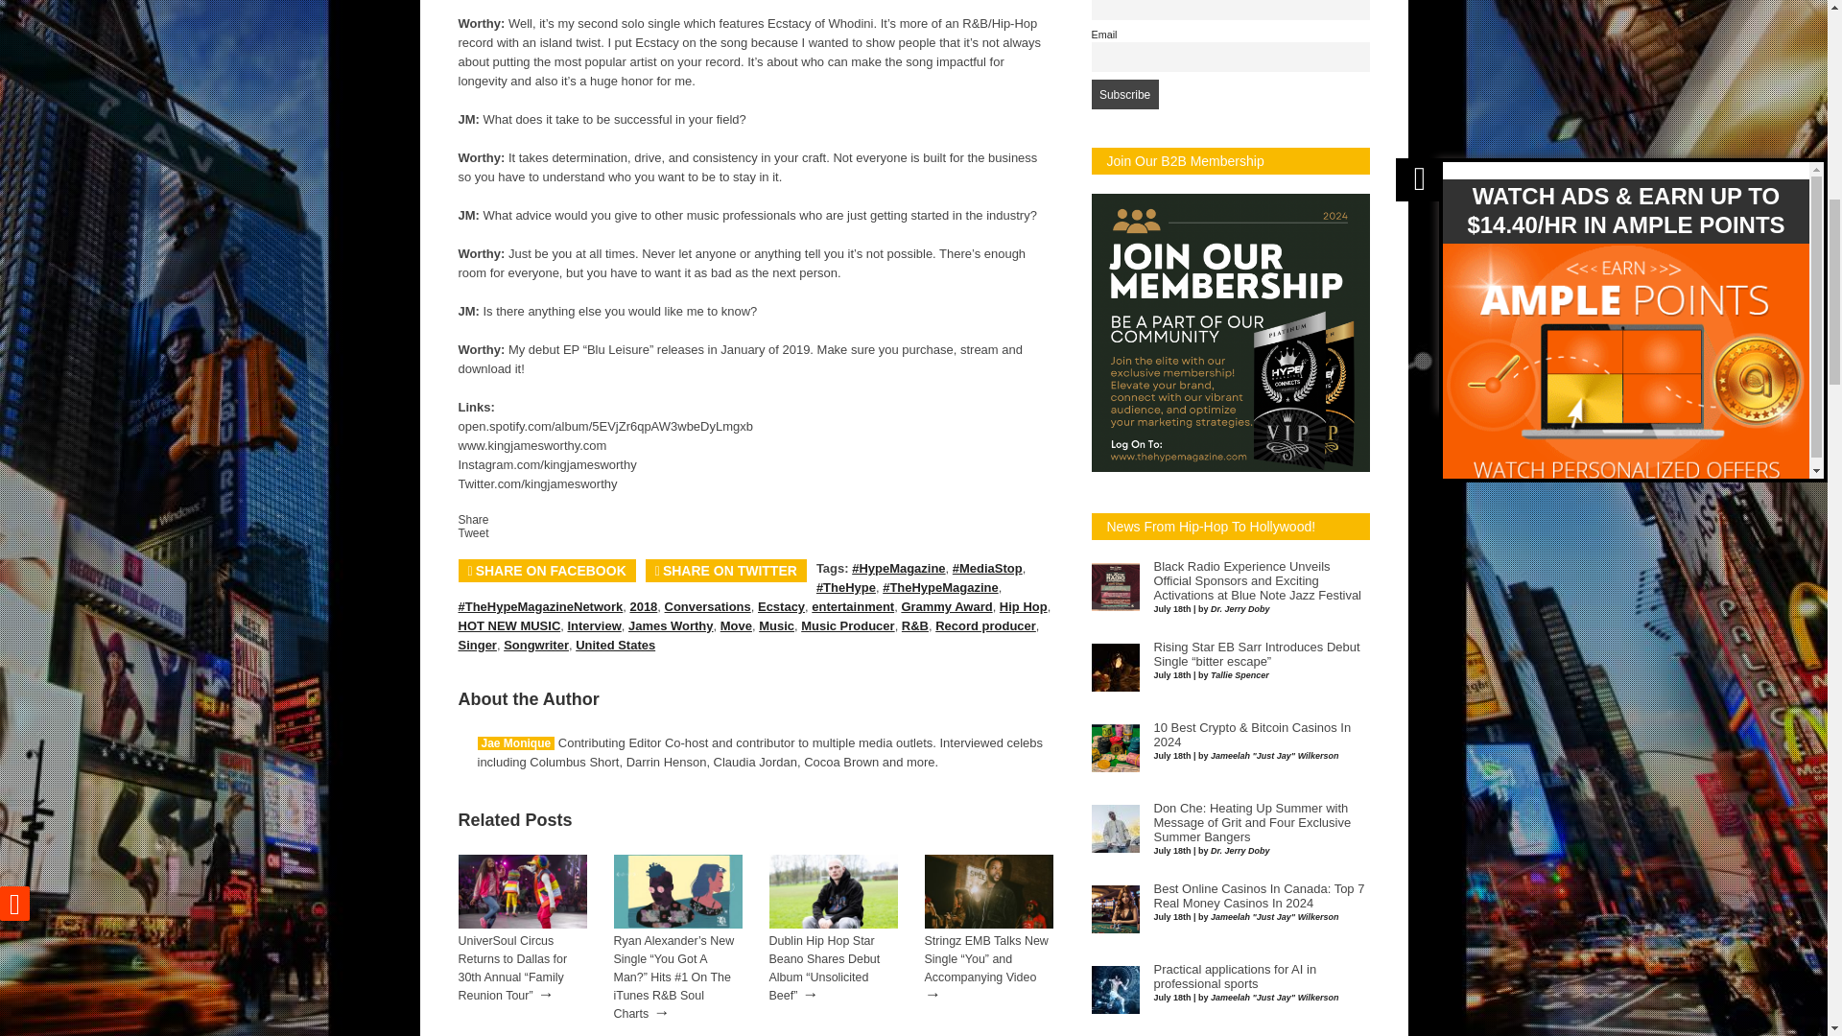 The image size is (1842, 1036). I want to click on SHARE ON TWITTER, so click(725, 570).